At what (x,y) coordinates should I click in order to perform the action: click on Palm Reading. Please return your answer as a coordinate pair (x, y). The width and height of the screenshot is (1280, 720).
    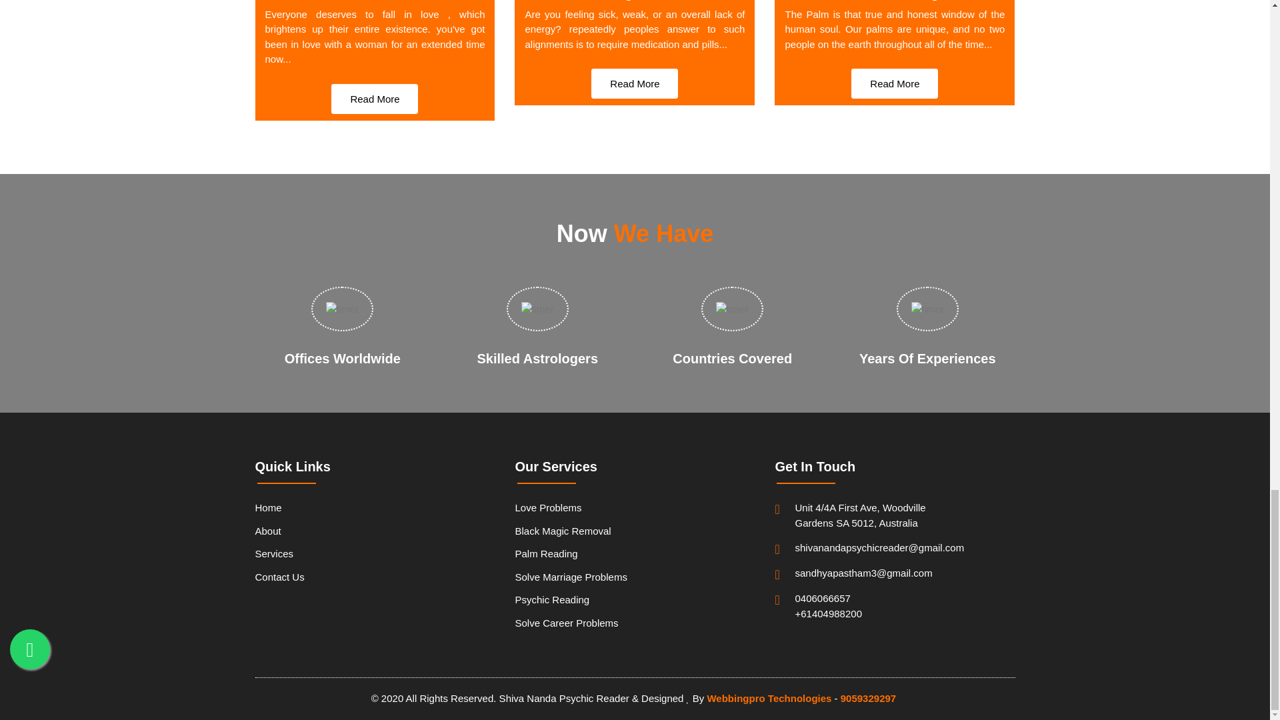
    Looking at the image, I should click on (635, 555).